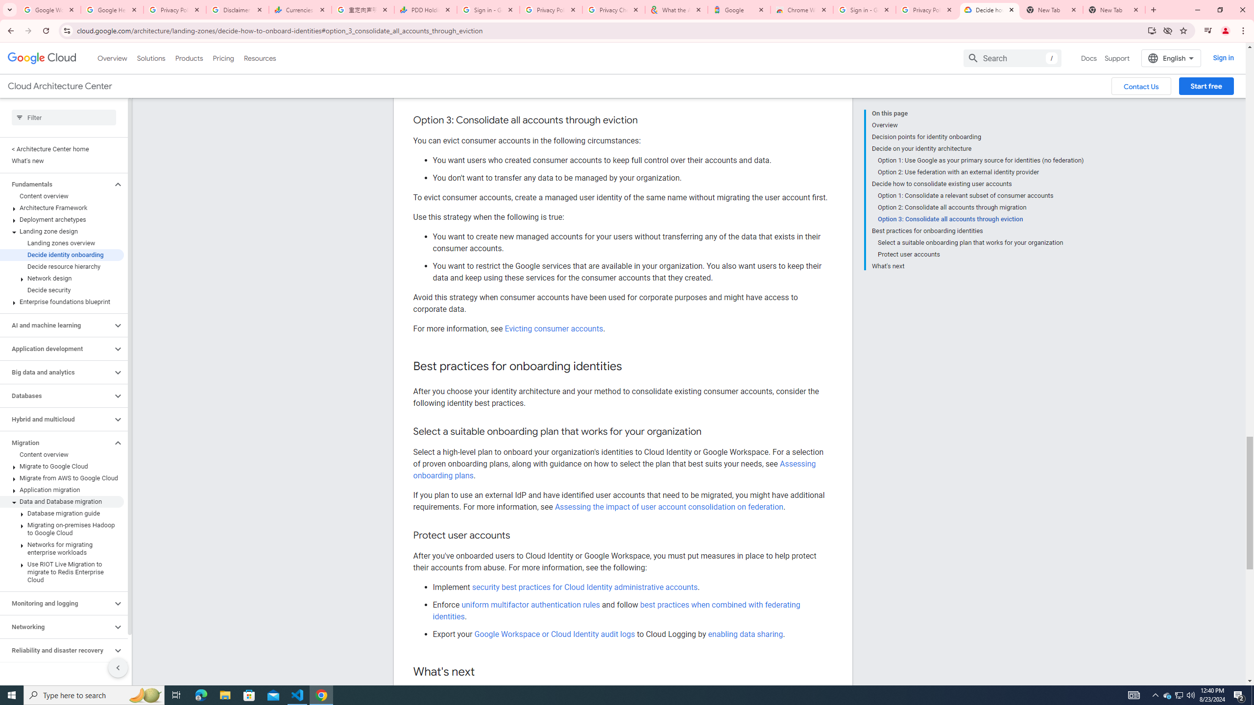 The image size is (1254, 705). Describe the element at coordinates (62, 278) in the screenshot. I see `Network design` at that location.